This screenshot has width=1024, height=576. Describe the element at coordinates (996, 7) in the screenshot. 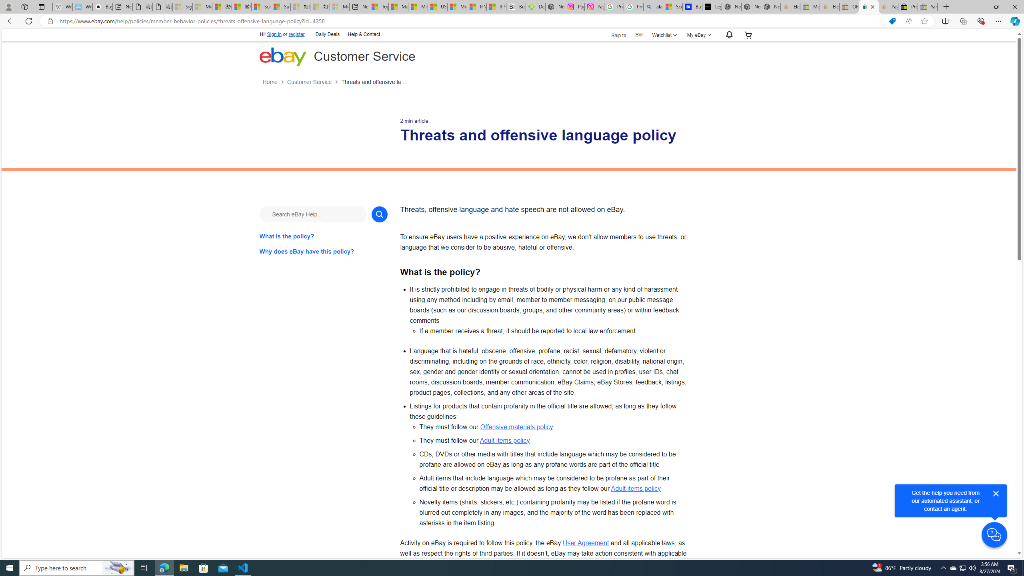

I see `Restore` at that location.